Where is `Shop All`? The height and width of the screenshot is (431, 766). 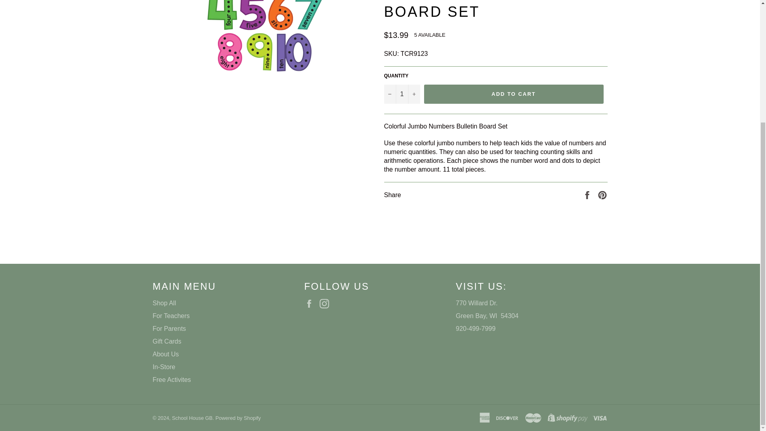
Shop All is located at coordinates (164, 302).